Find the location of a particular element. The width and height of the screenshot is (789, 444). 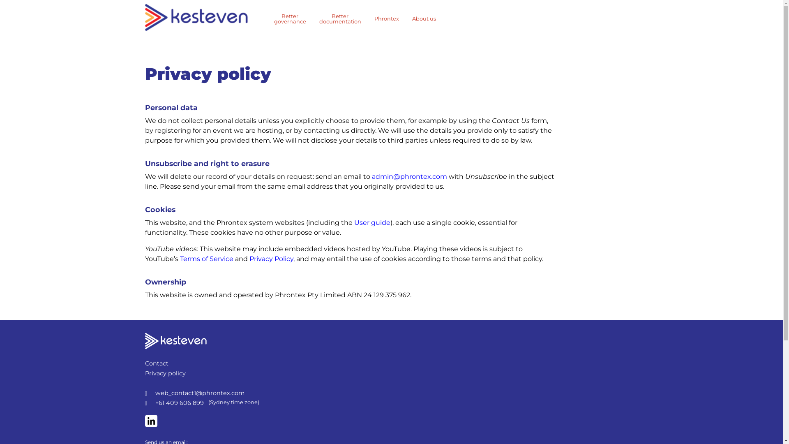

admin@phrontex.com is located at coordinates (409, 177).